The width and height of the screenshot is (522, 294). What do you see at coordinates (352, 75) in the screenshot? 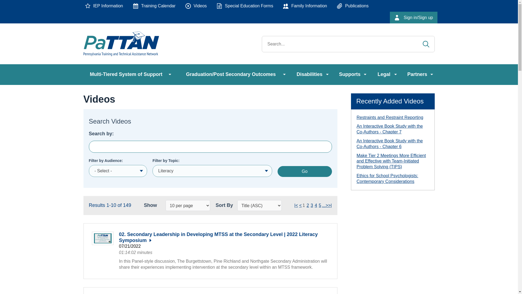
I see `Supports` at bounding box center [352, 75].